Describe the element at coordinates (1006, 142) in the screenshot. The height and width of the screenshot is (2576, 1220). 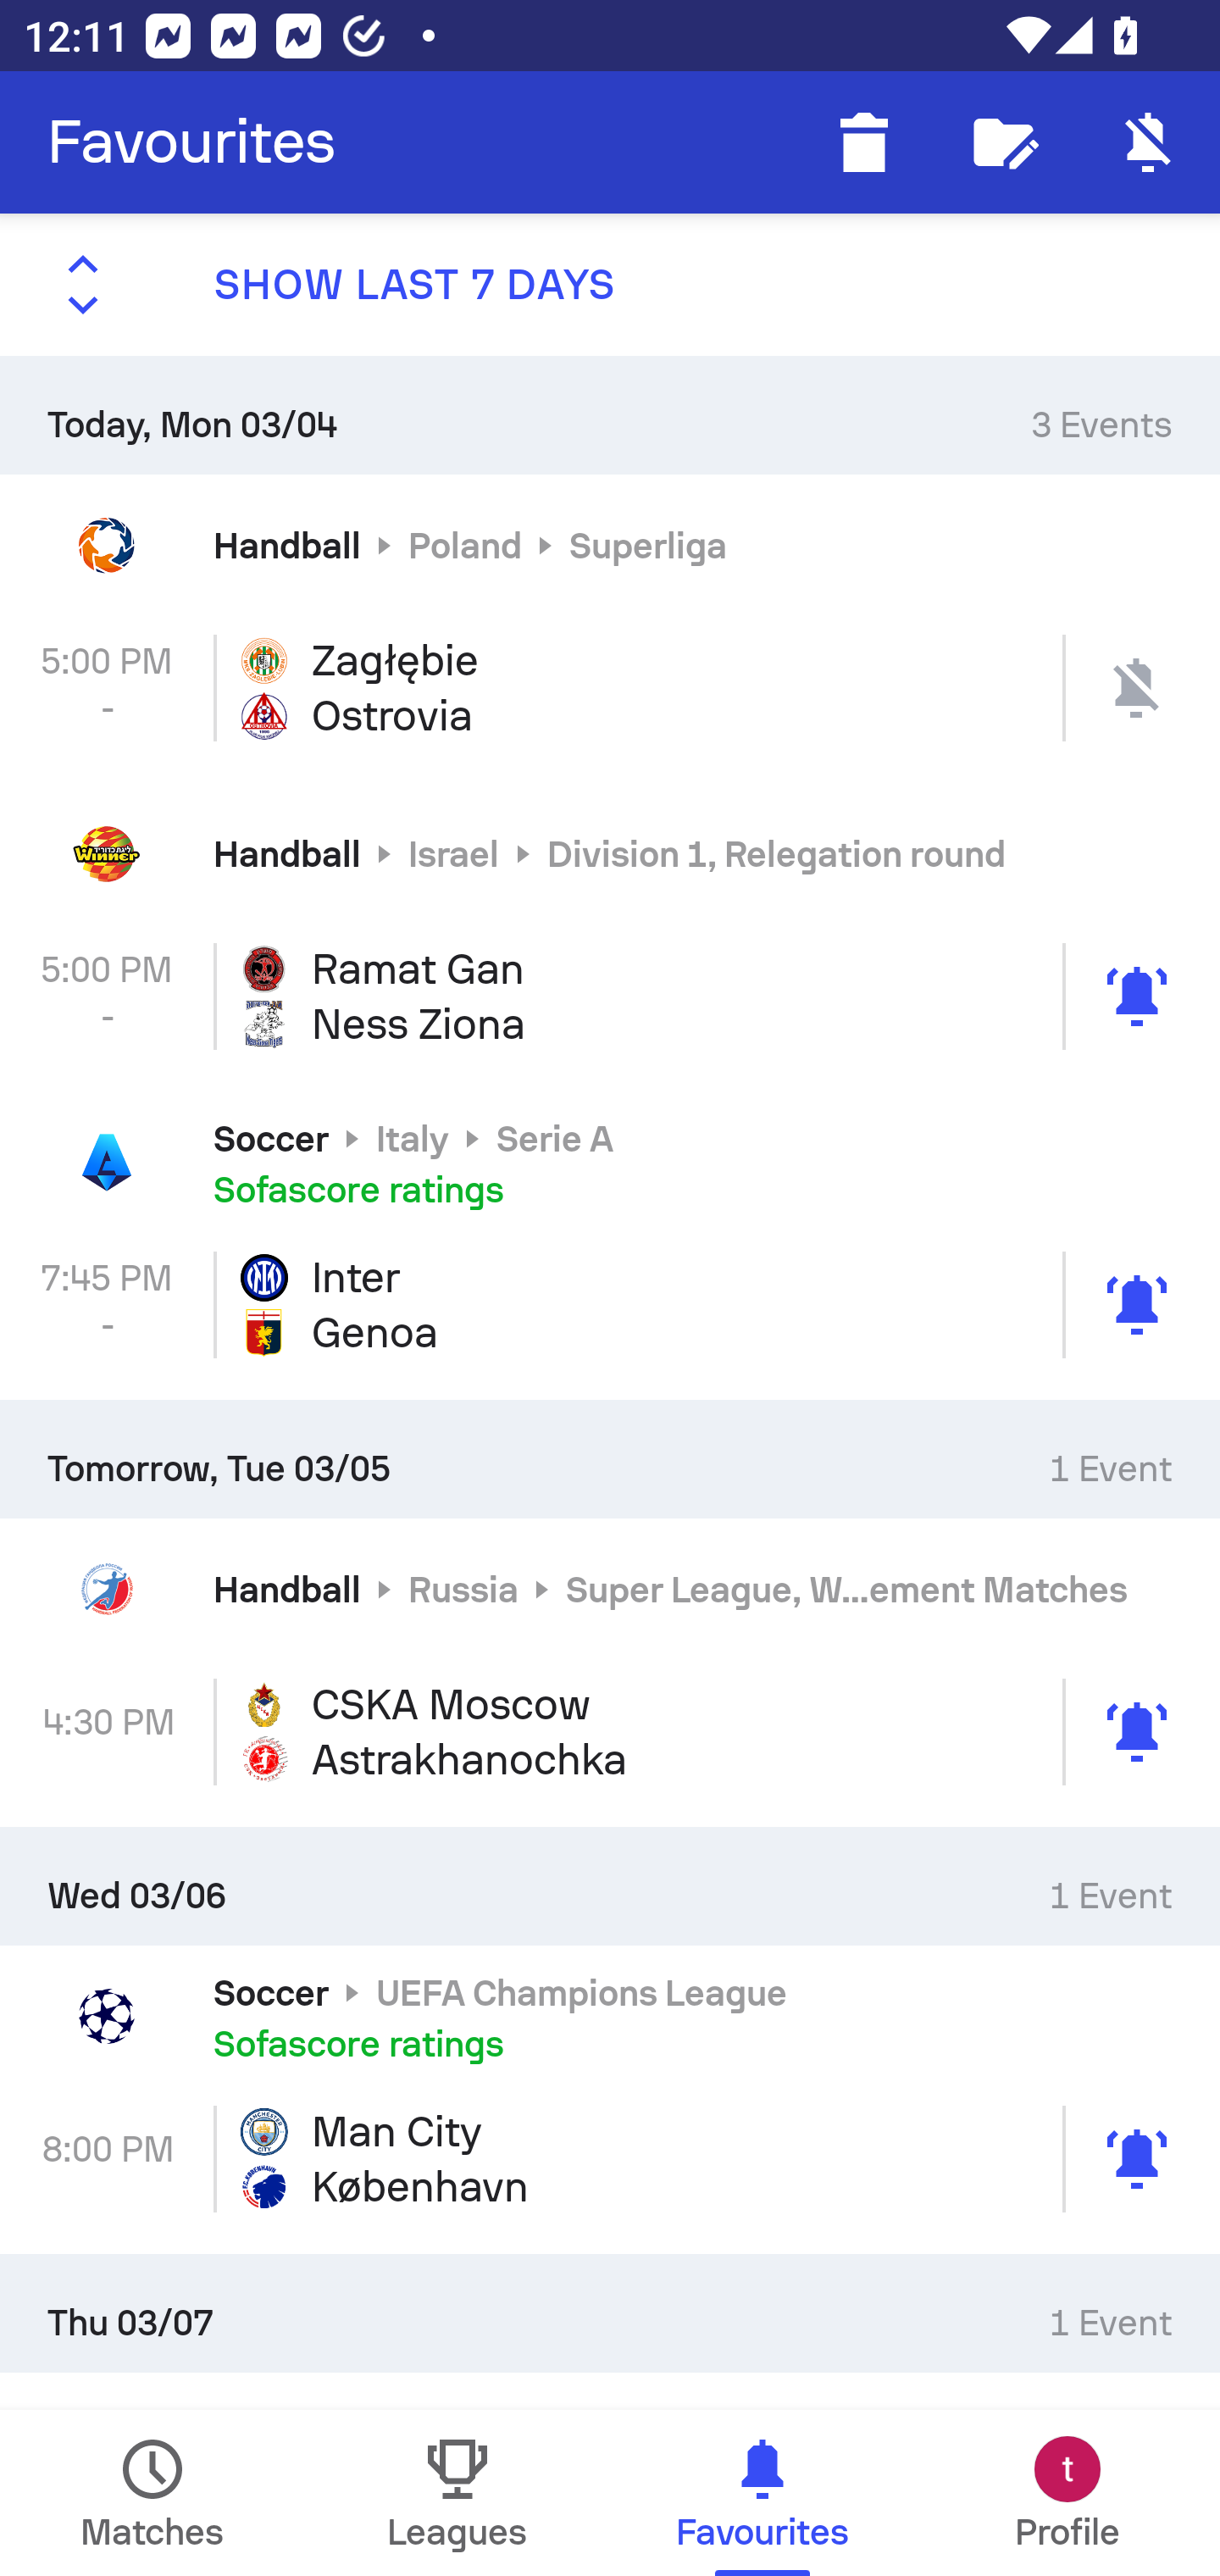
I see `Follow editor` at that location.